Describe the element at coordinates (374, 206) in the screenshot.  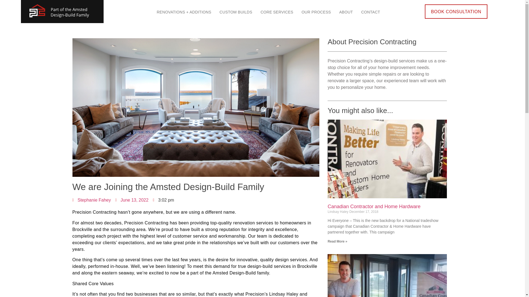
I see `Canadian Contractor and Home Hardware` at that location.